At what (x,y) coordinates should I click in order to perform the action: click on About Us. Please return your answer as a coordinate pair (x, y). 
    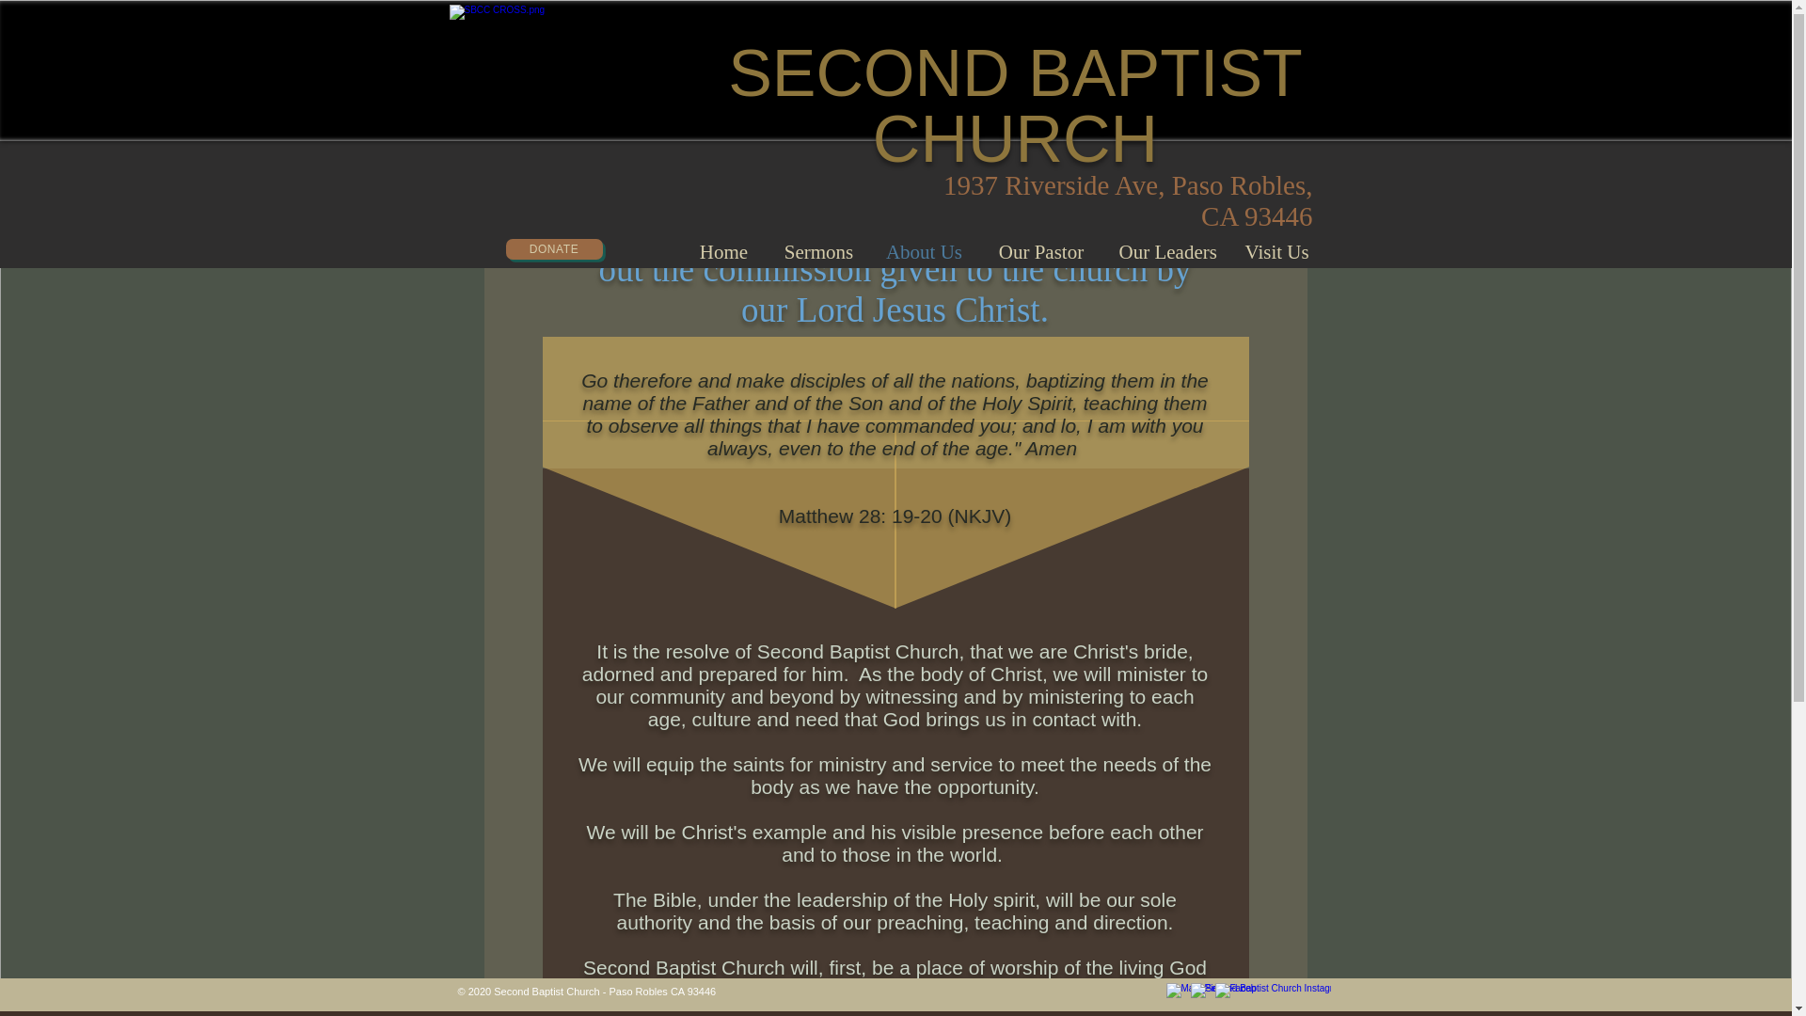
    Looking at the image, I should click on (924, 252).